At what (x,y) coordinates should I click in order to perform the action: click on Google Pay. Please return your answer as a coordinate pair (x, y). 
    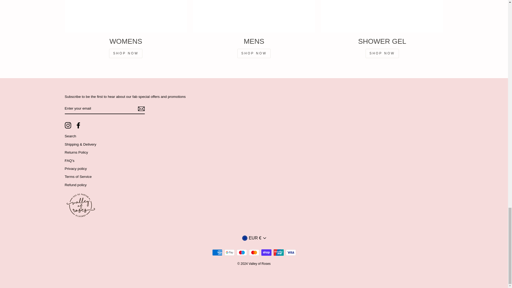
    Looking at the image, I should click on (229, 253).